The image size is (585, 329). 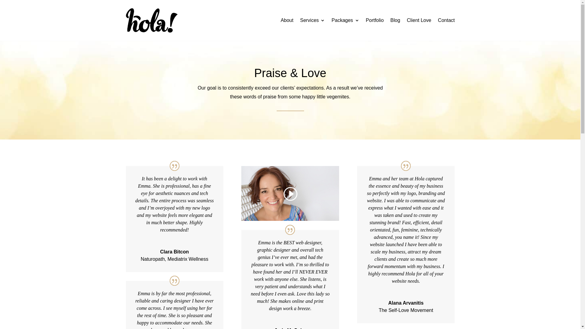 I want to click on Blog, so click(x=395, y=20).